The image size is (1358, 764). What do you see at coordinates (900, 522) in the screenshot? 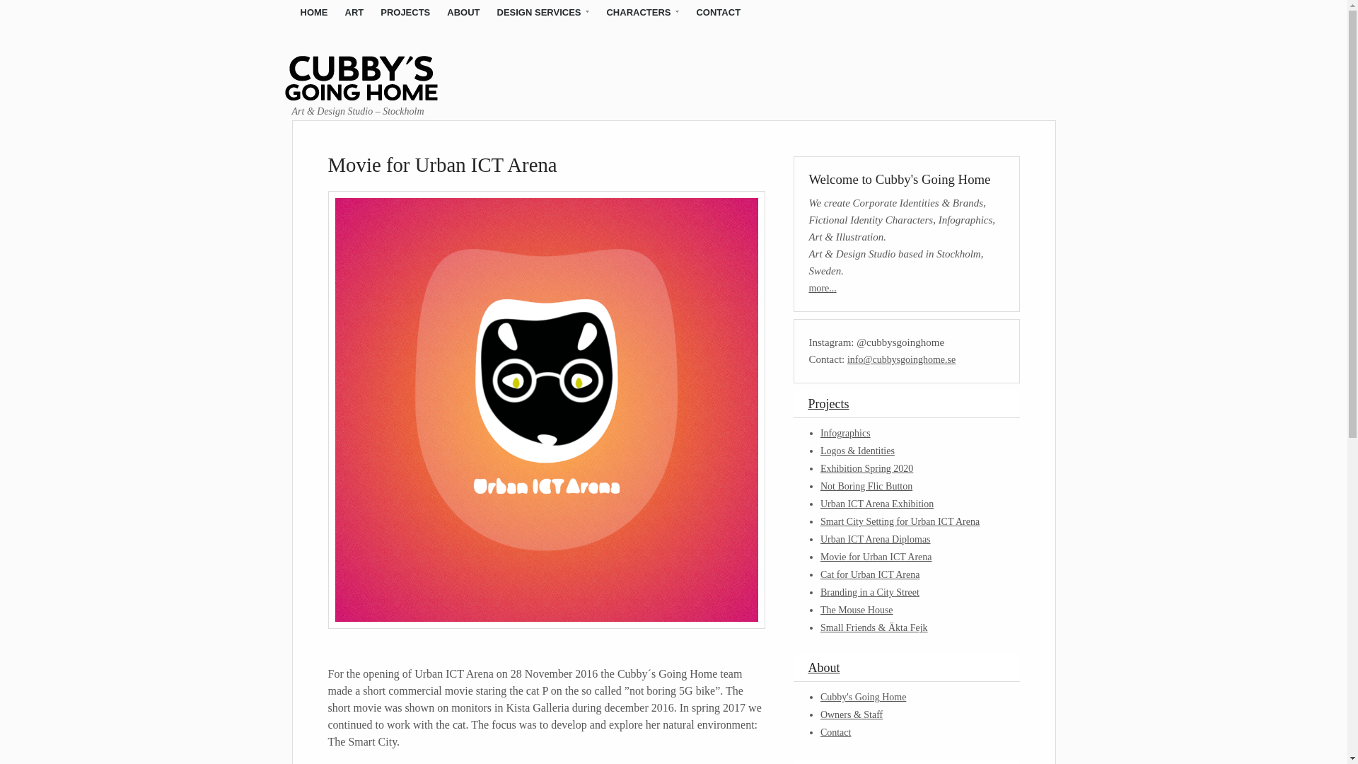
I see `Smart City Setting for Urban ICT Arena` at bounding box center [900, 522].